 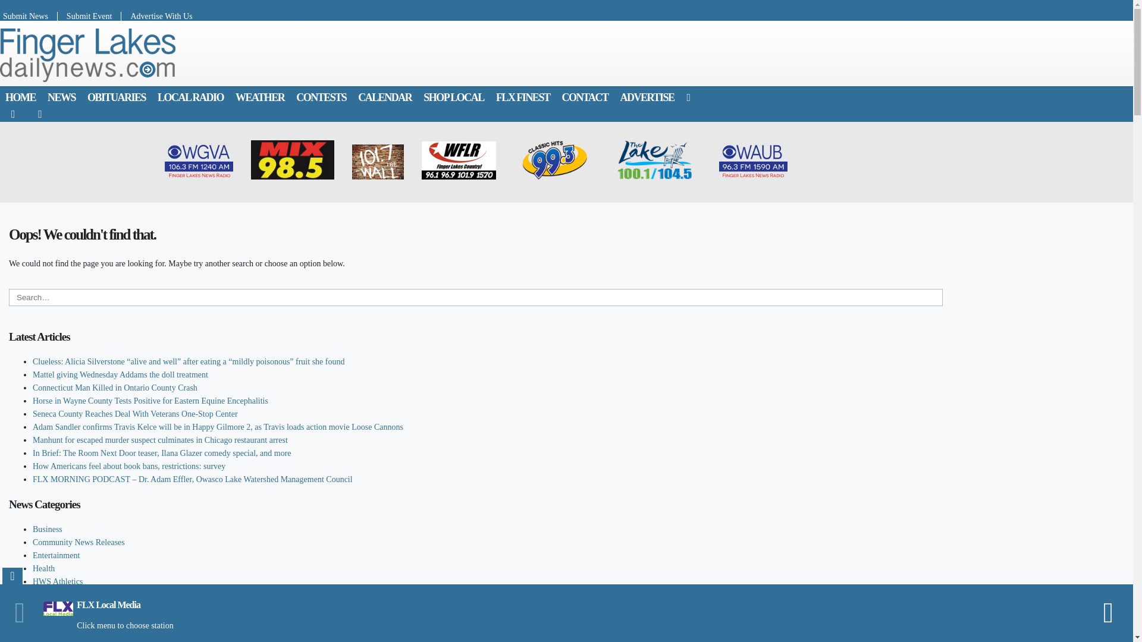 What do you see at coordinates (40, 114) in the screenshot?
I see `Follow us on X` at bounding box center [40, 114].